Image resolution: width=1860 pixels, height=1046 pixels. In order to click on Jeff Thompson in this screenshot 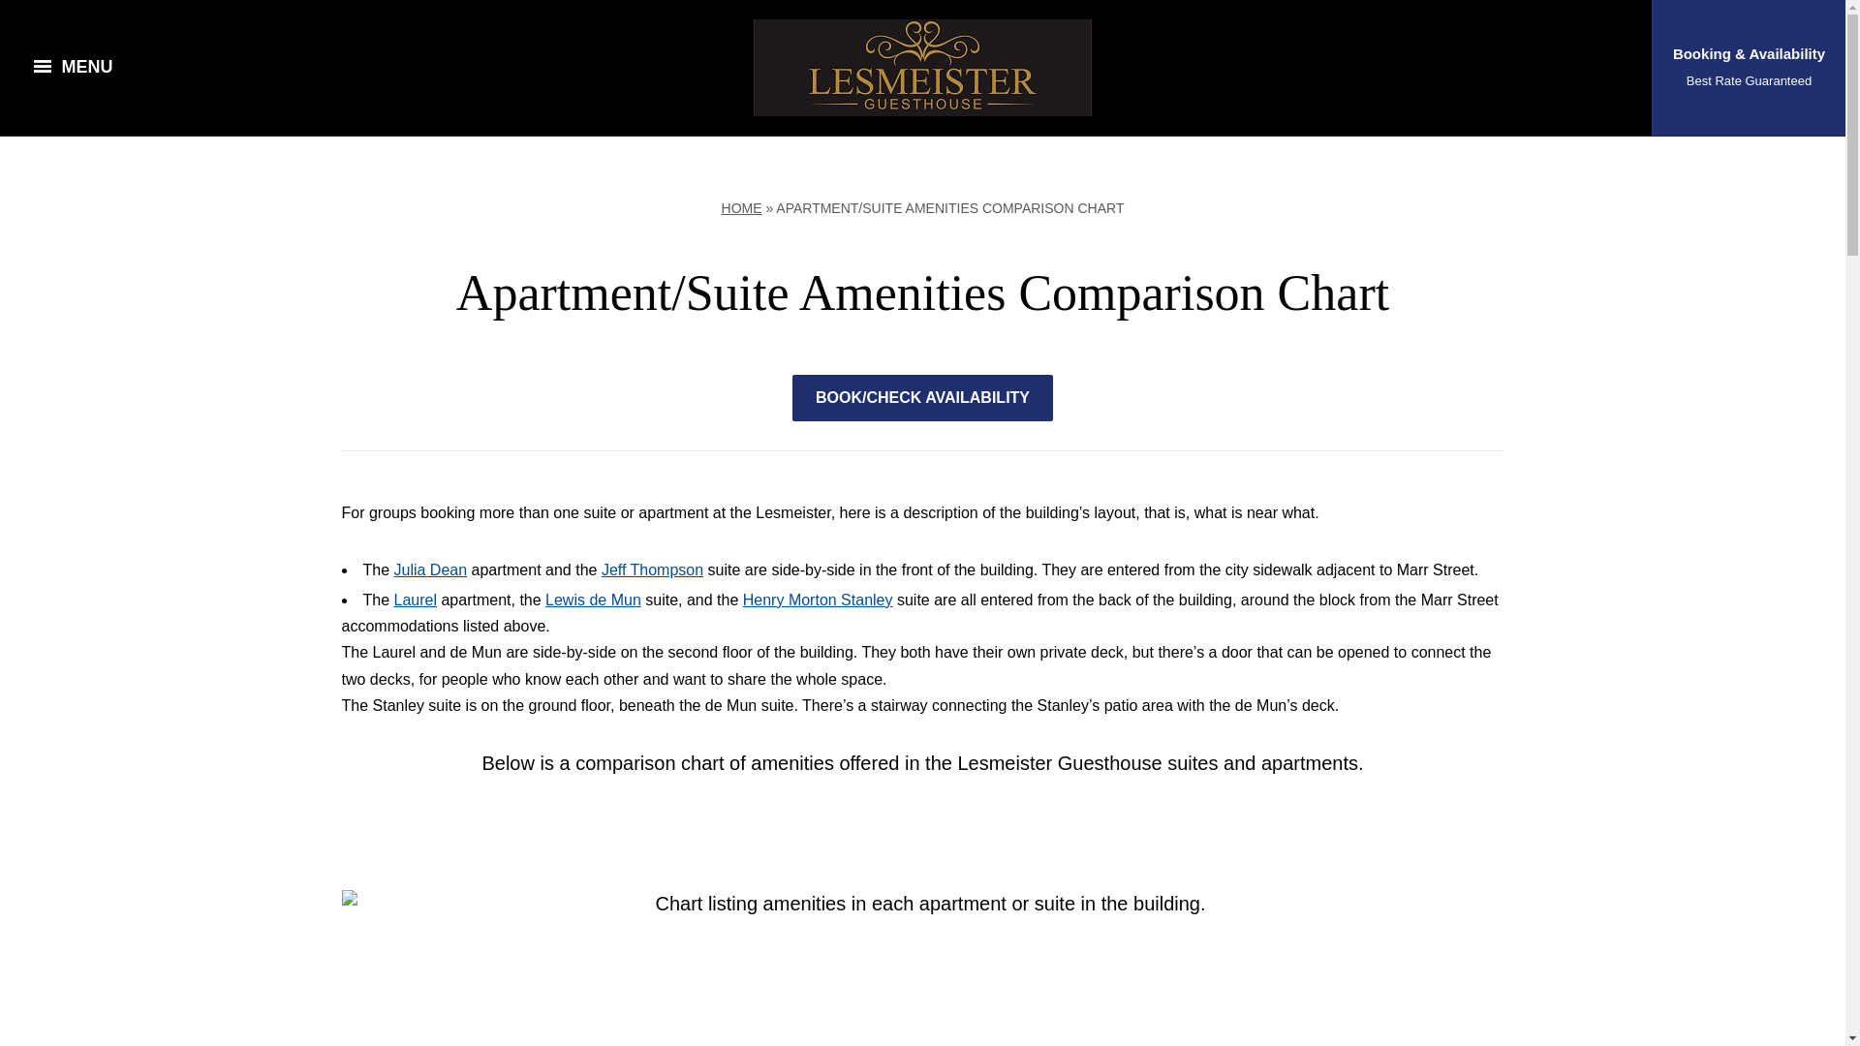, I will do `click(651, 569)`.